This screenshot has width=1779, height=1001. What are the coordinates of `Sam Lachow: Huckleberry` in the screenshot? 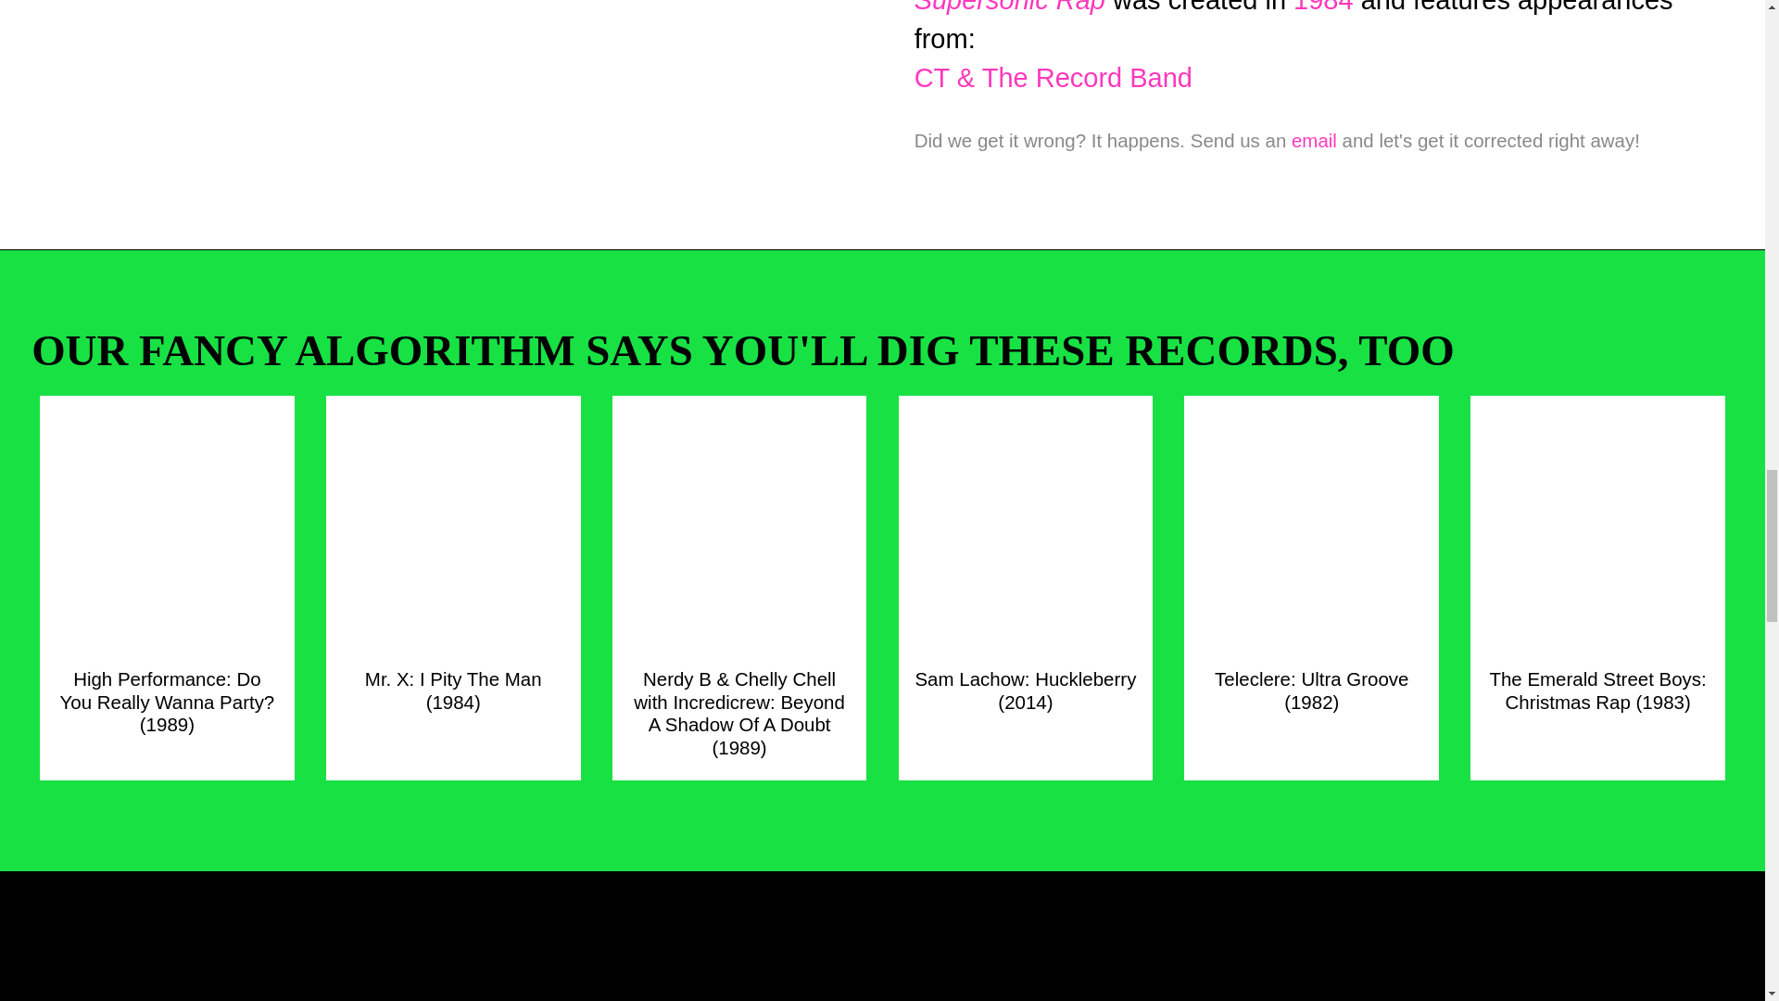 It's located at (1025, 680).